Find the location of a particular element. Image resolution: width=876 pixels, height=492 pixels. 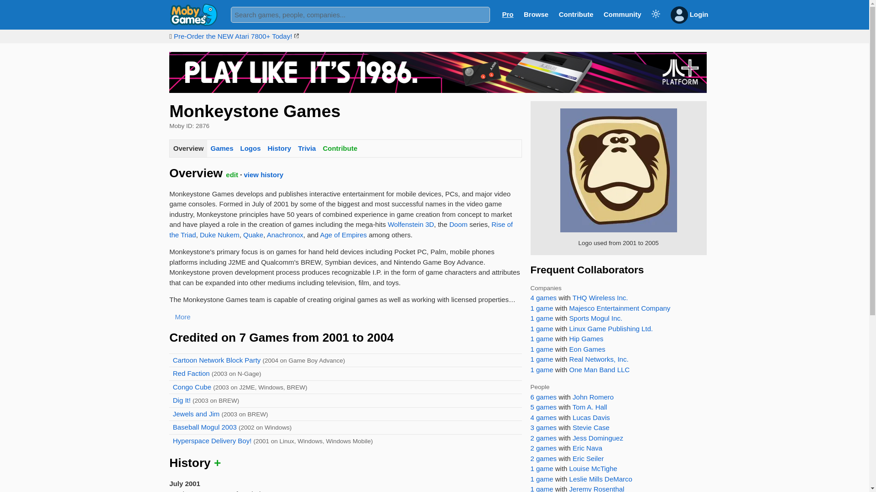

Doom is located at coordinates (458, 224).